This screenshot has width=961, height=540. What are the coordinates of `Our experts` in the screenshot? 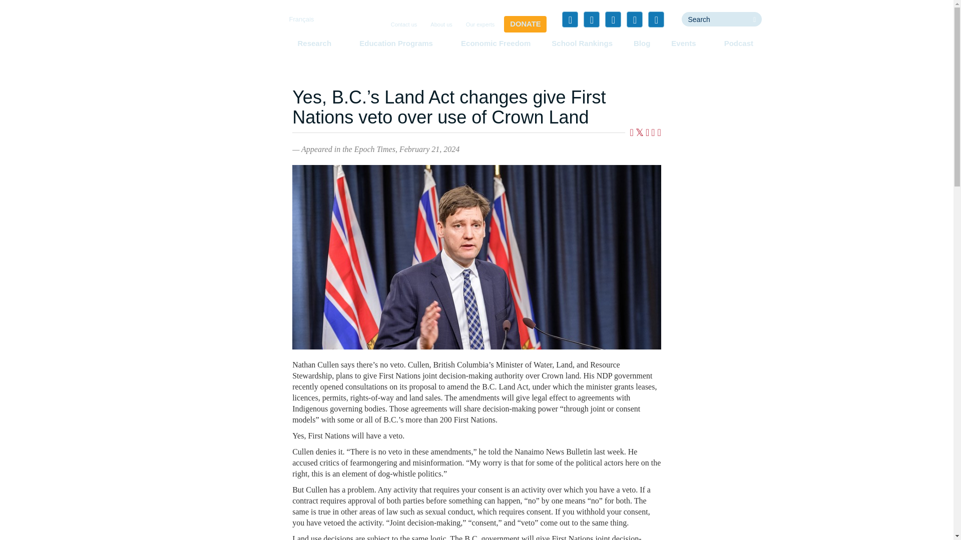 It's located at (480, 25).